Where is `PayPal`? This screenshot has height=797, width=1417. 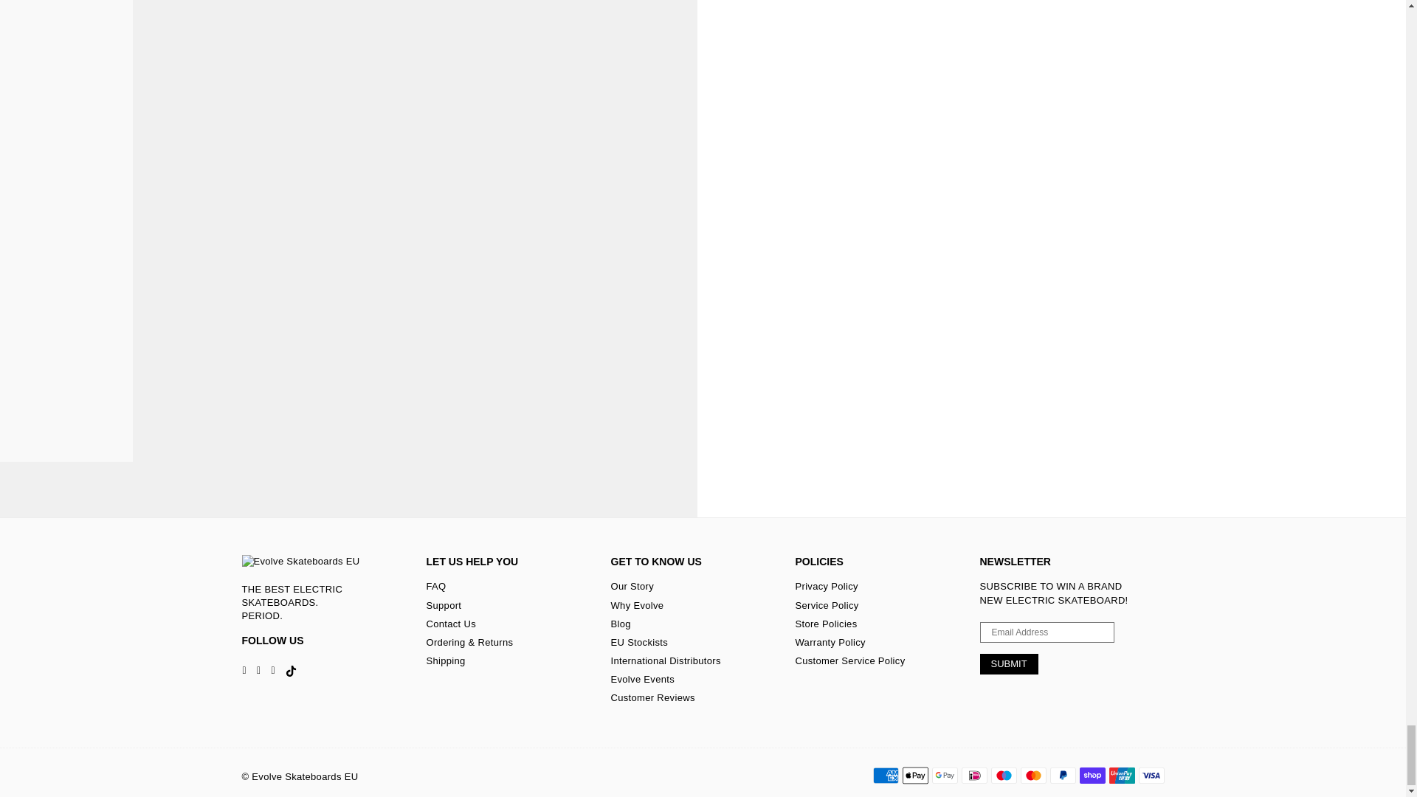 PayPal is located at coordinates (1063, 775).